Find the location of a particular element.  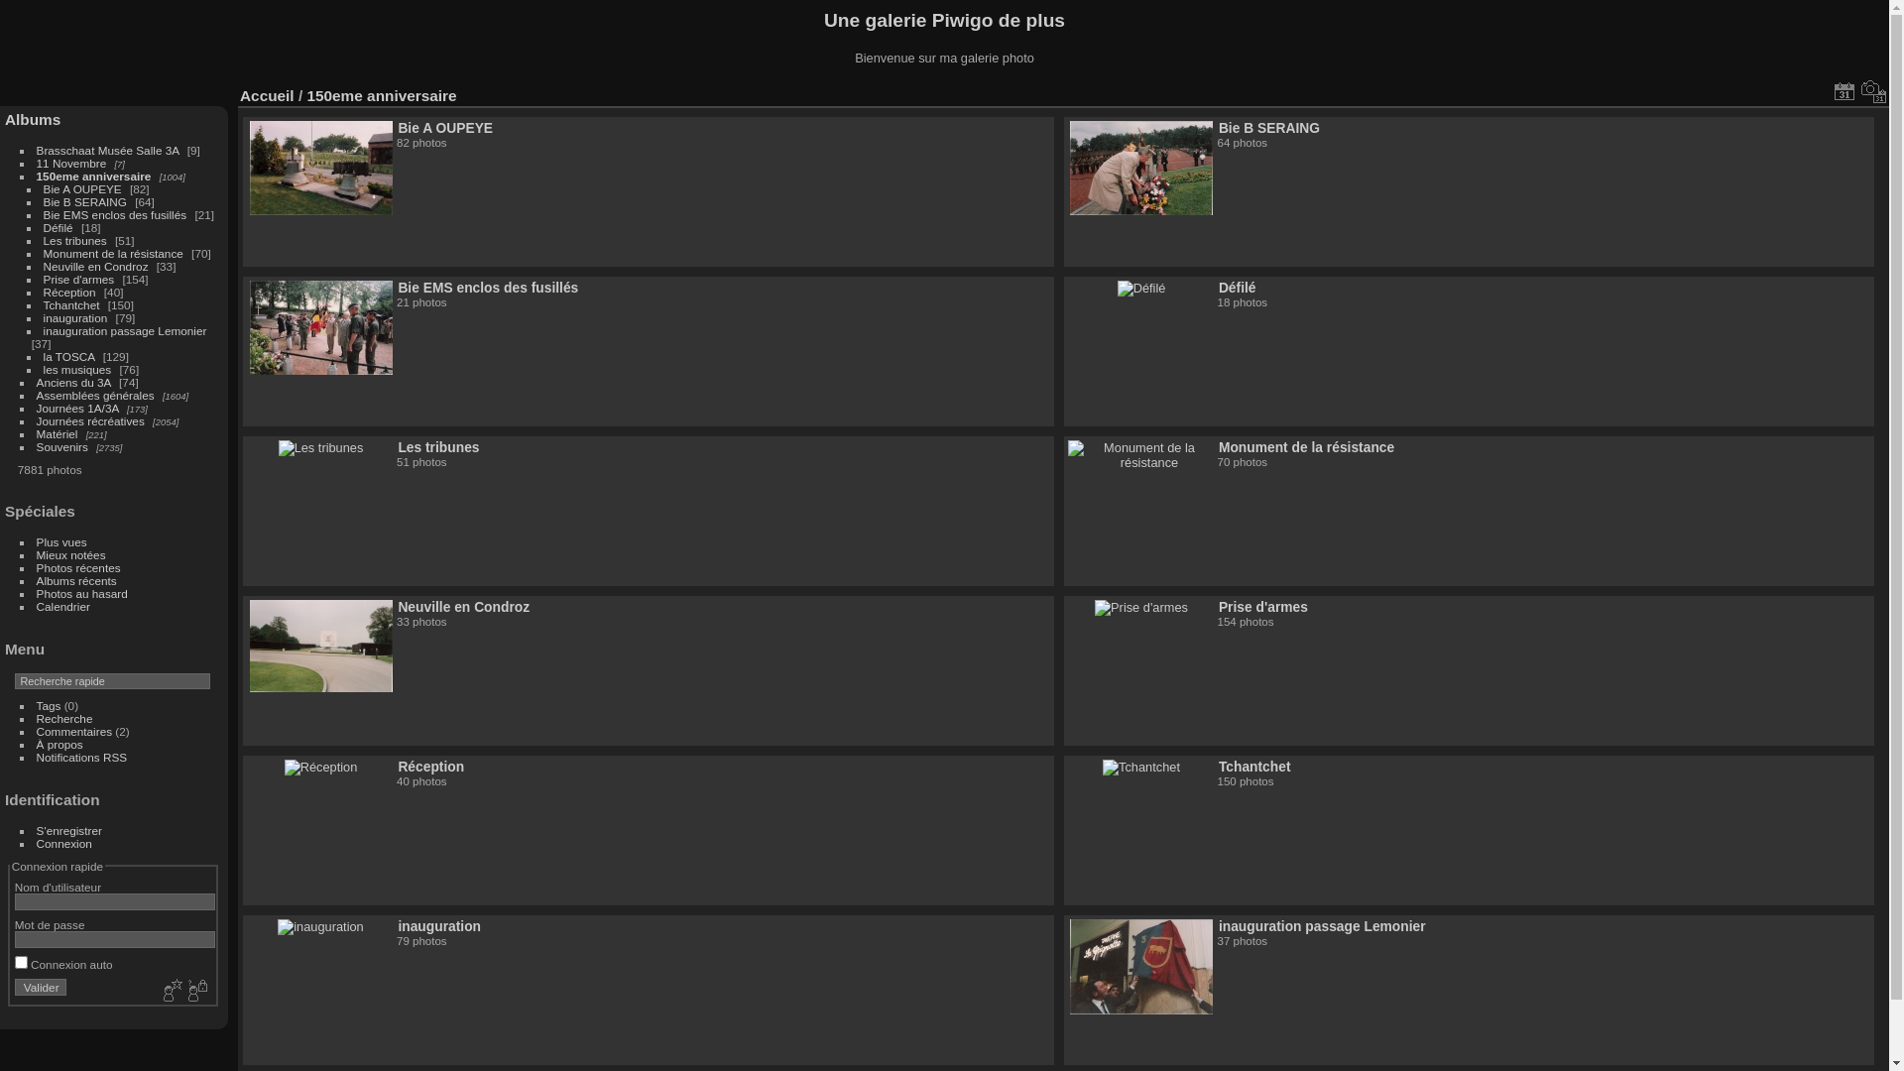

Les tribunes is located at coordinates (75, 240).